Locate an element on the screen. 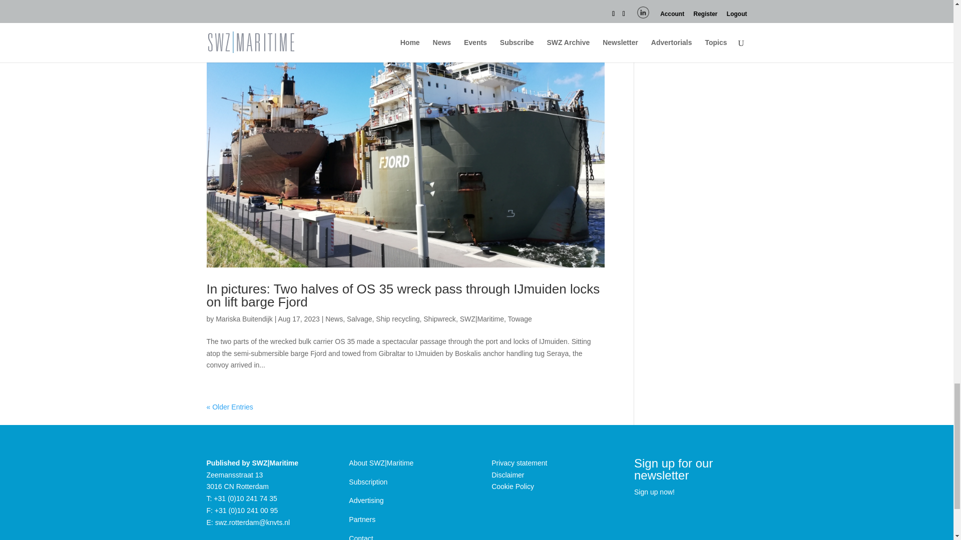 Image resolution: width=961 pixels, height=540 pixels. Posts by Mariska Buitendijk is located at coordinates (244, 318).